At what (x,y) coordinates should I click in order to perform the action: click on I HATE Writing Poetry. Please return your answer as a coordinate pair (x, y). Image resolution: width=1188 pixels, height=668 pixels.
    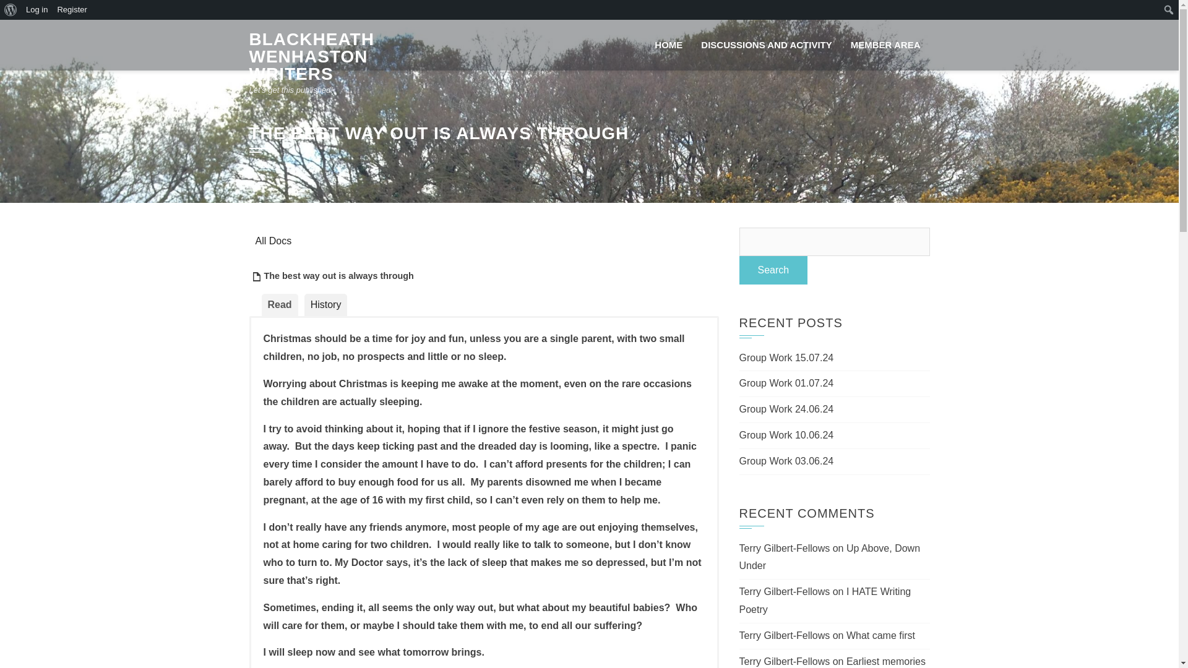
    Looking at the image, I should click on (825, 600).